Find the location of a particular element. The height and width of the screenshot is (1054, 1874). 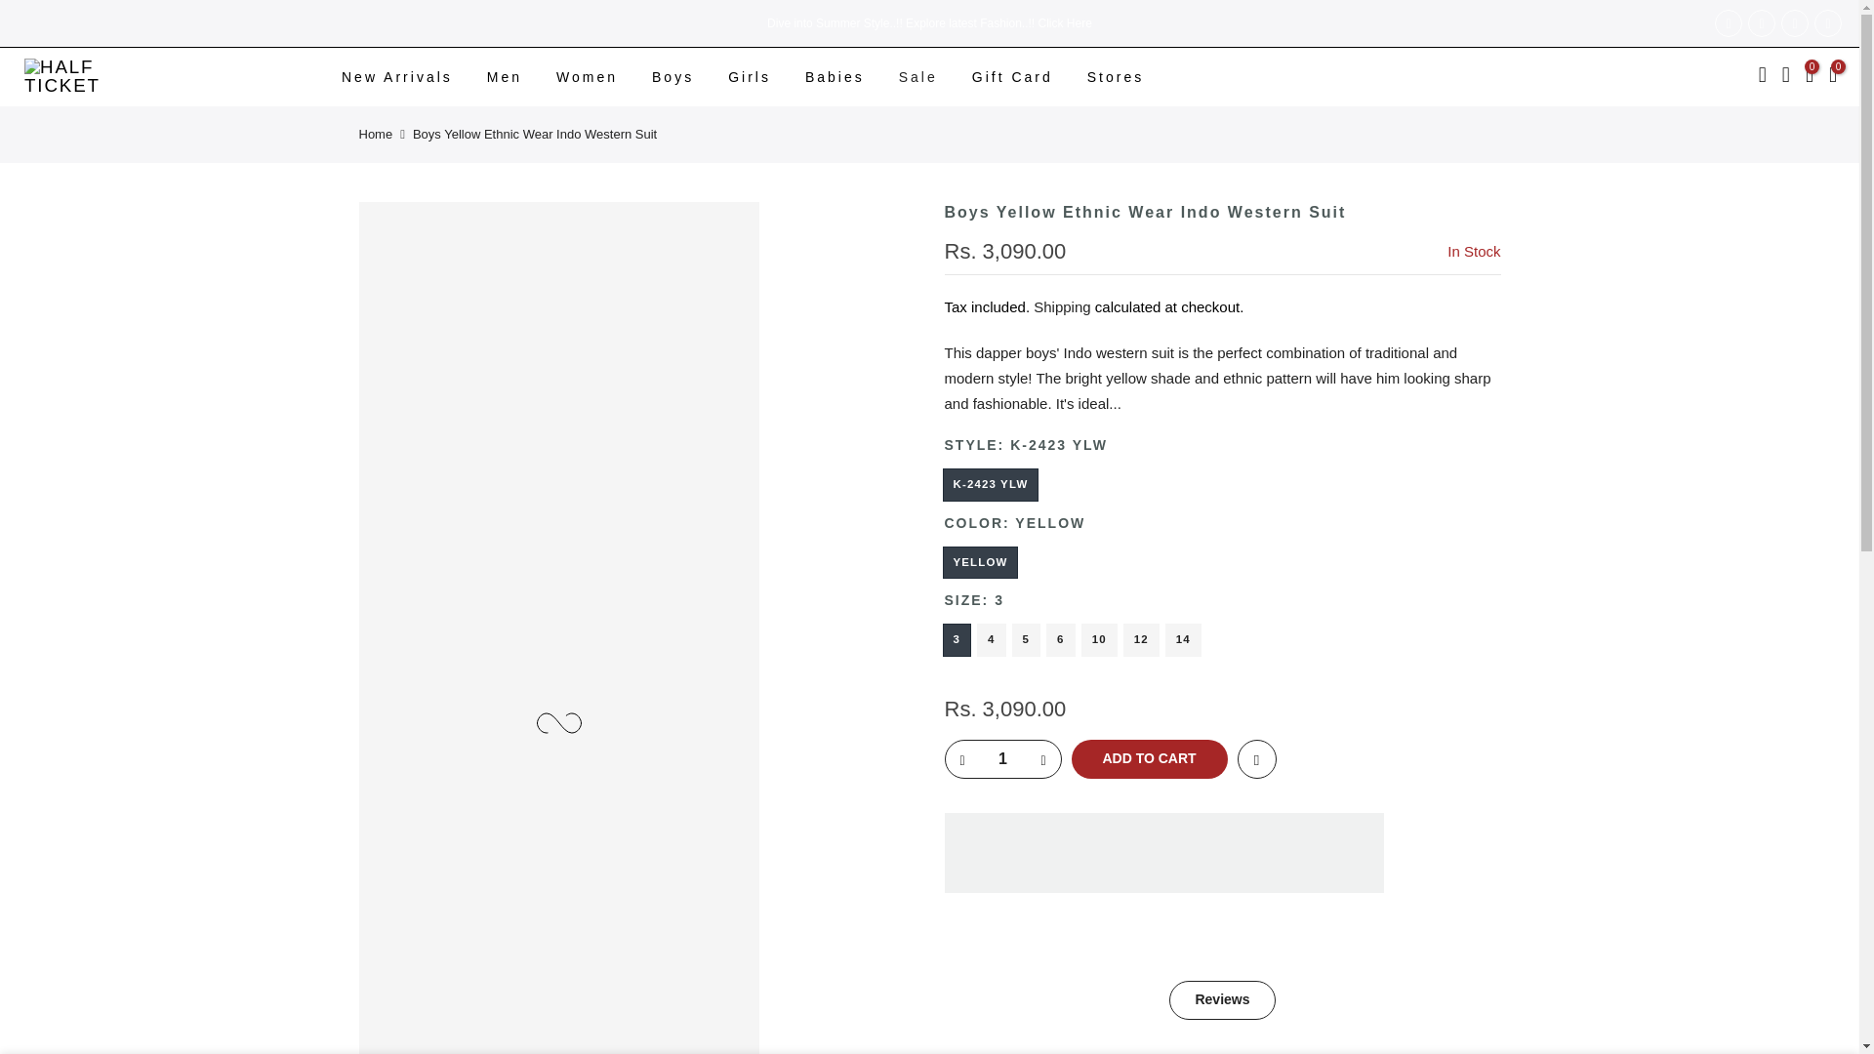

Click Here is located at coordinates (1065, 22).